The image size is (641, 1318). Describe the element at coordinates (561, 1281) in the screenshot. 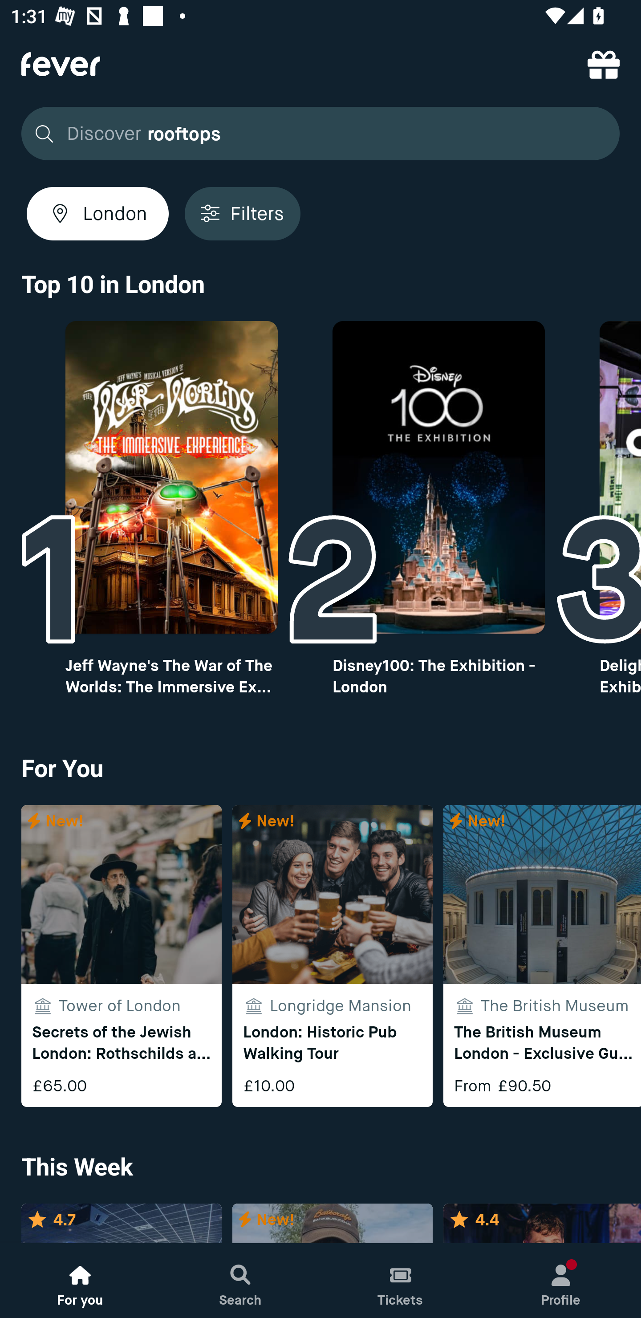

I see `Profile, New notification Profile` at that location.